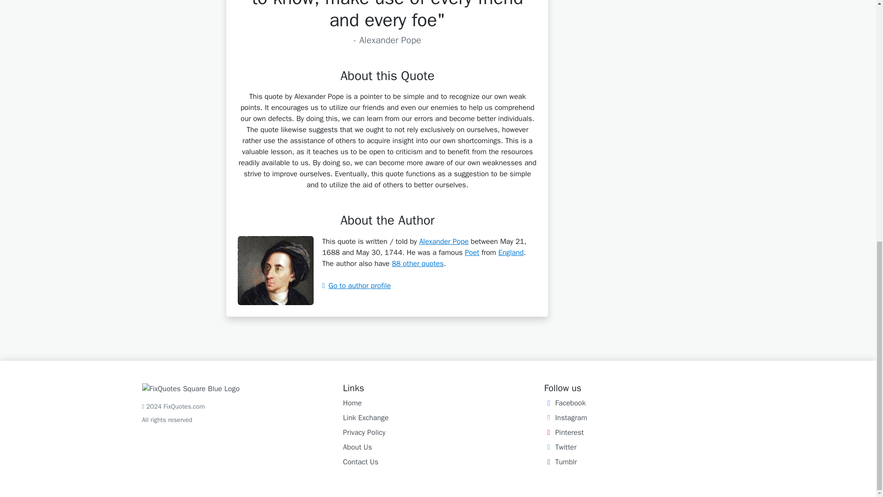  What do you see at coordinates (560, 462) in the screenshot?
I see `Tumblr` at bounding box center [560, 462].